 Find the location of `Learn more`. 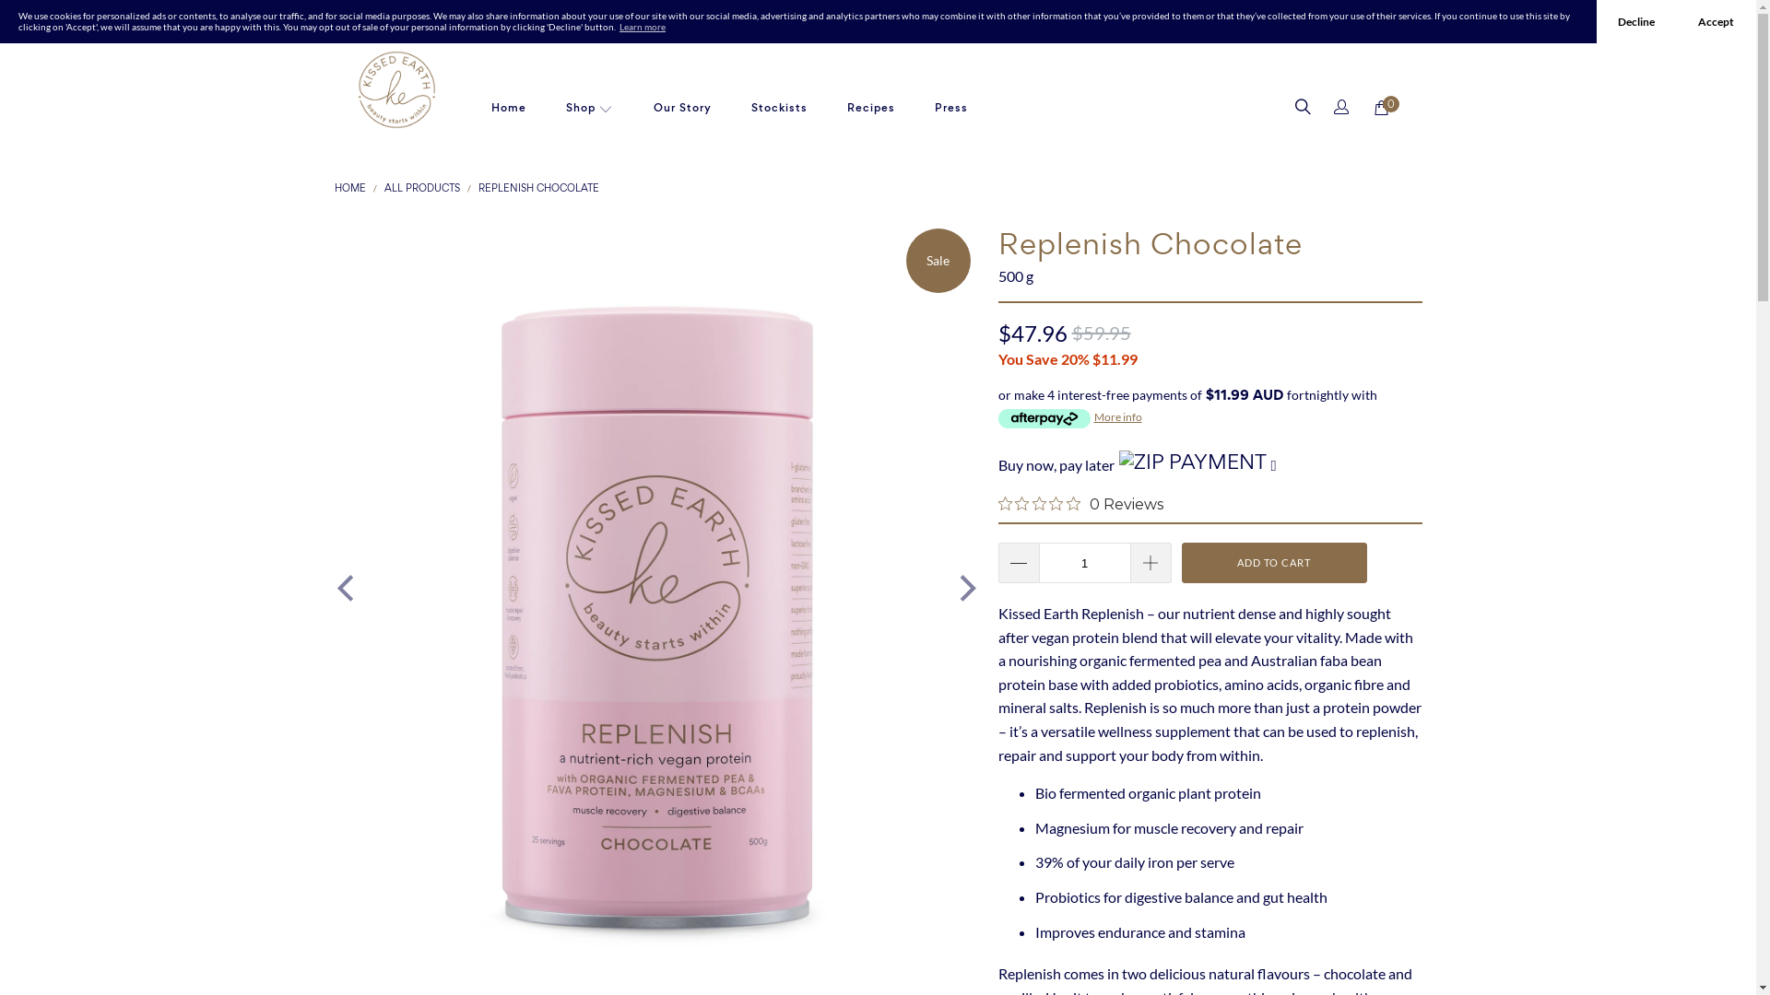

Learn more is located at coordinates (643, 27).